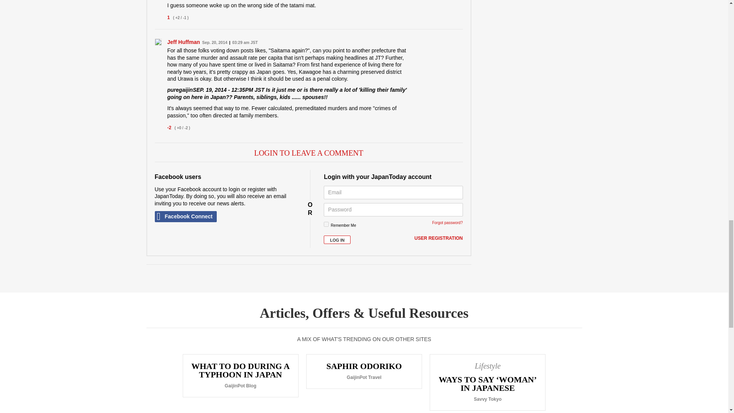 This screenshot has height=413, width=734. What do you see at coordinates (447, 223) in the screenshot?
I see `Forgot password?` at bounding box center [447, 223].